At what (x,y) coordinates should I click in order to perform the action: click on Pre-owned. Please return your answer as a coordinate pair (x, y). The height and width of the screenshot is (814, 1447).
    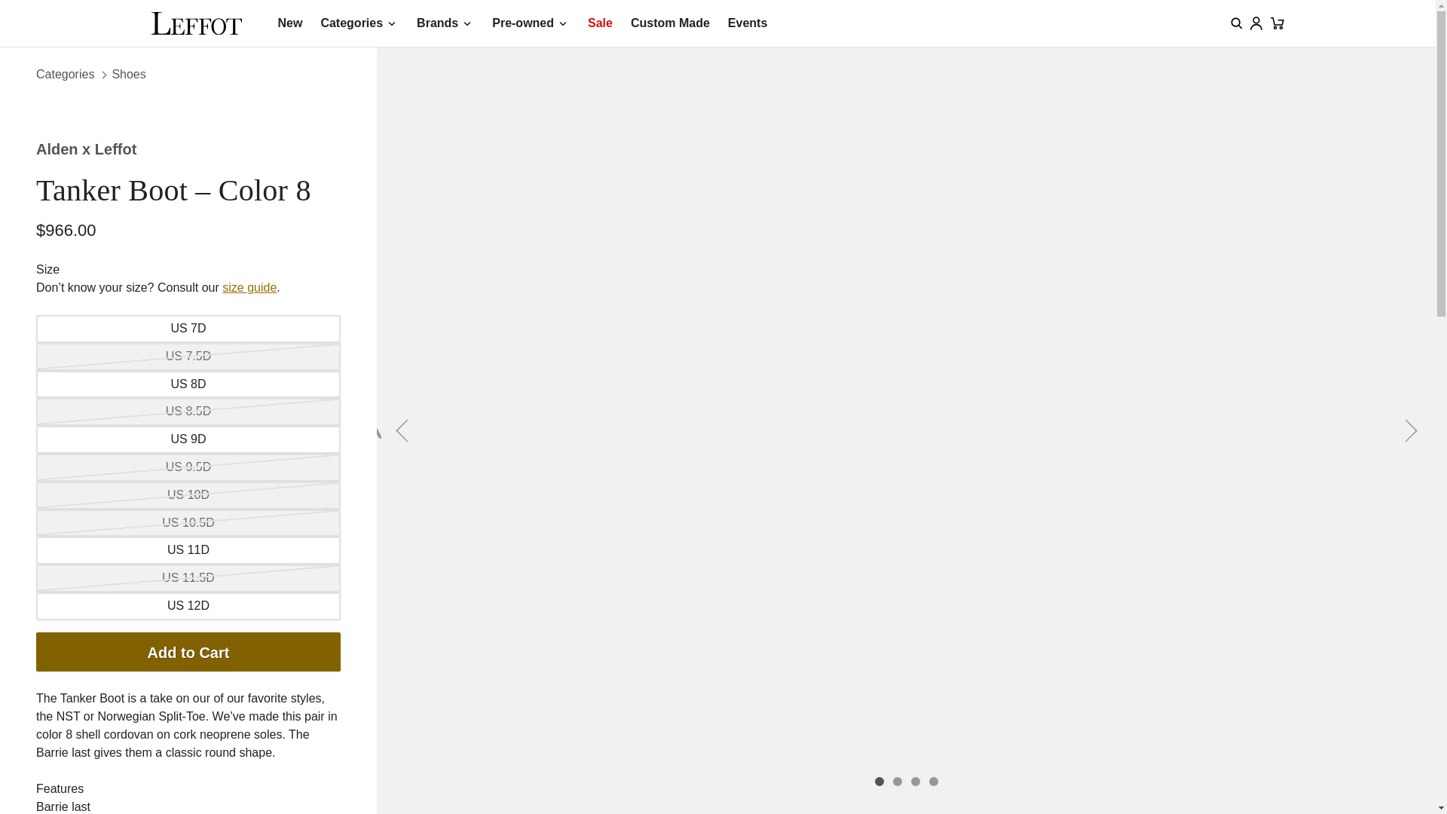
    Looking at the image, I should click on (531, 23).